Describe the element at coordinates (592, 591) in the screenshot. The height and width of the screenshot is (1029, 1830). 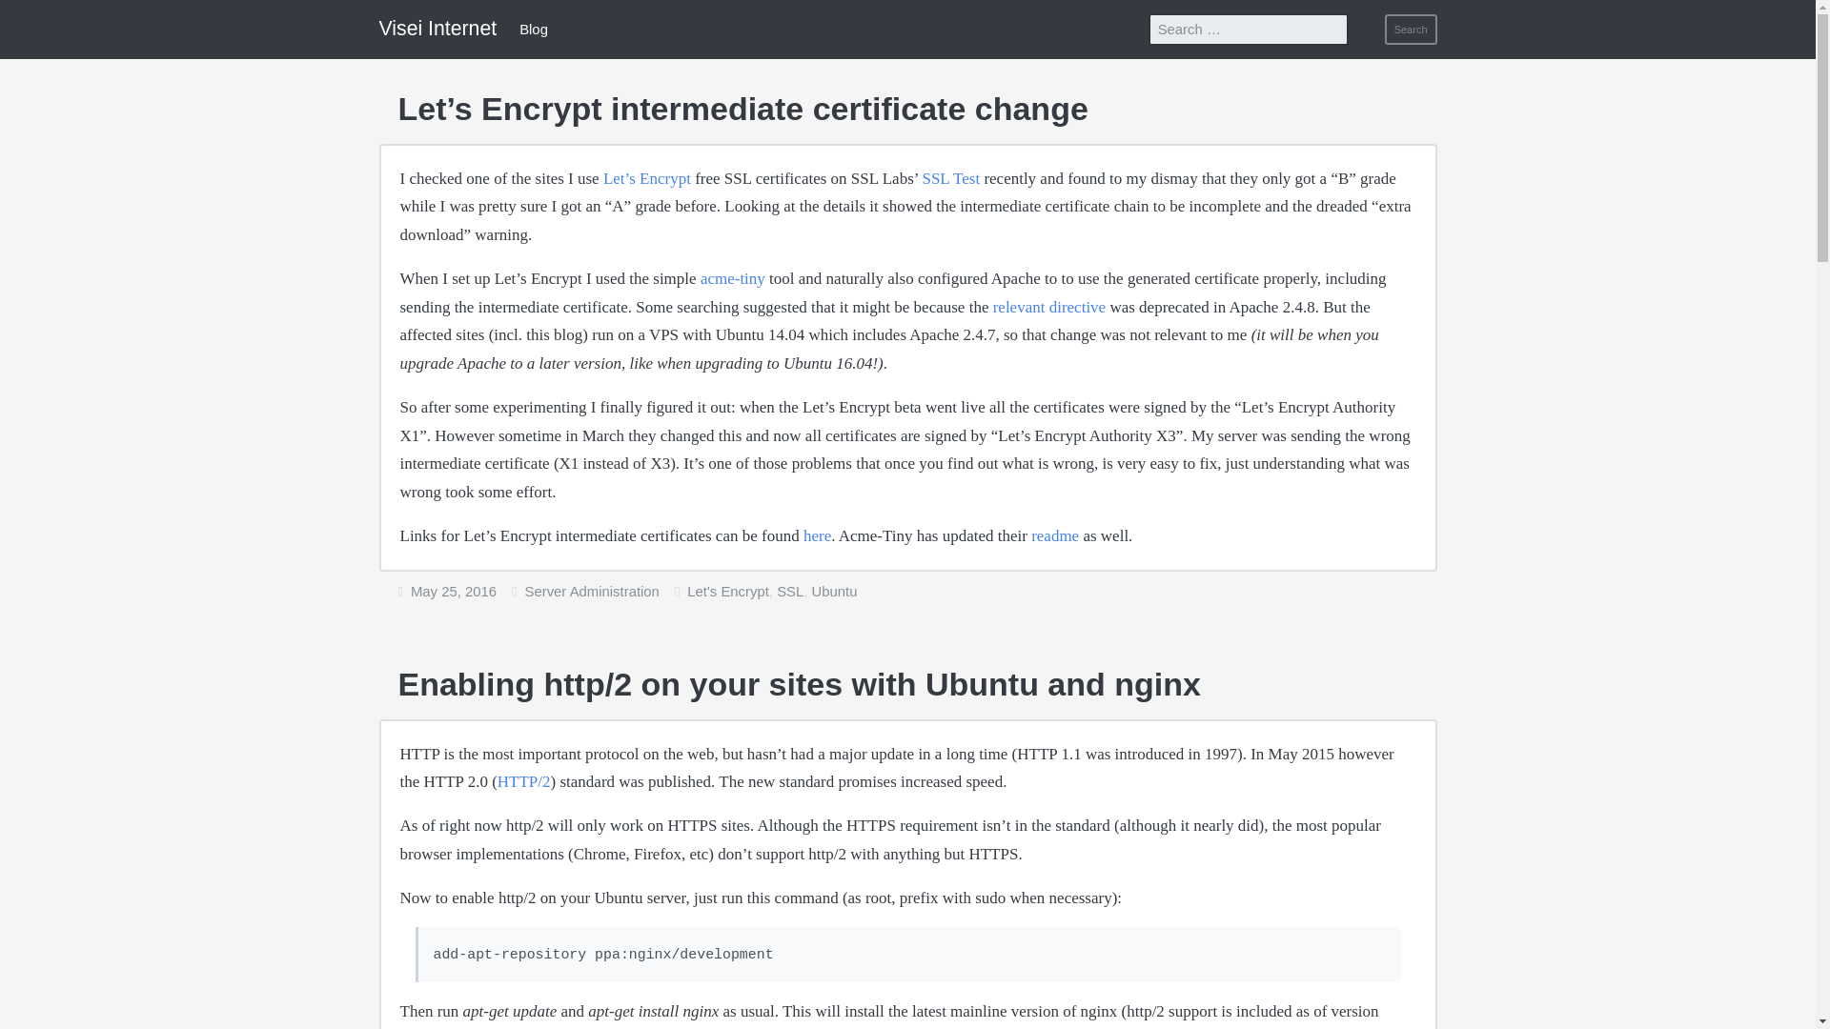
I see `Server Administration` at that location.